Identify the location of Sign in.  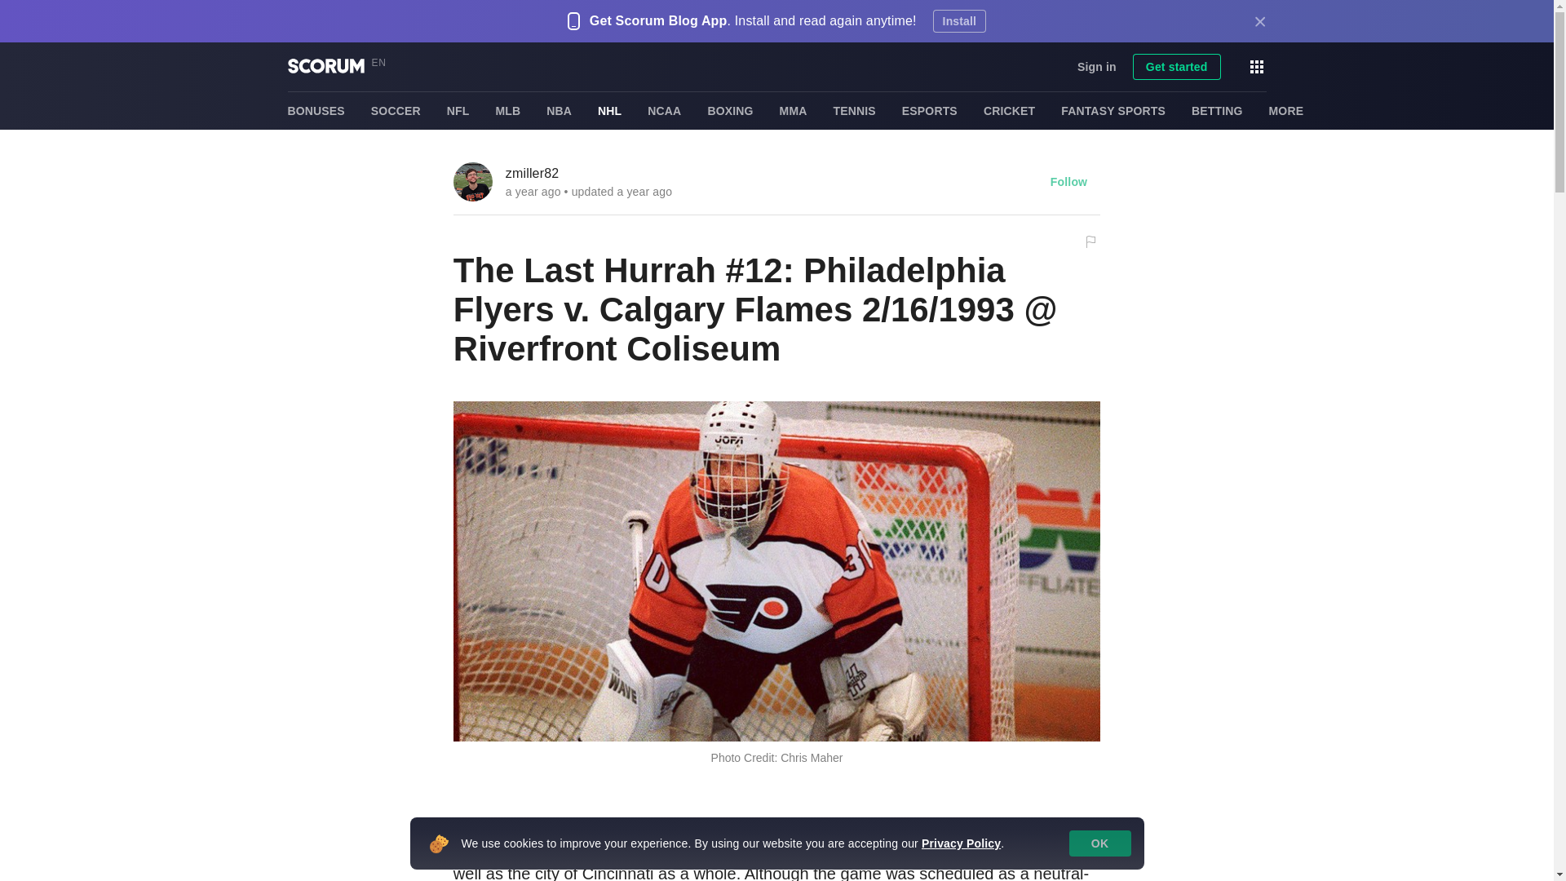
(1096, 67).